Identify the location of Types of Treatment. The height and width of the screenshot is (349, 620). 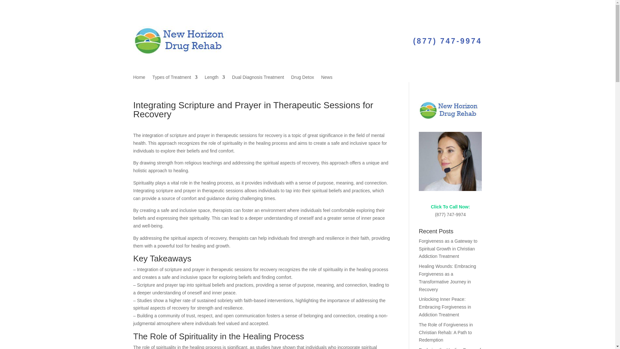
(175, 78).